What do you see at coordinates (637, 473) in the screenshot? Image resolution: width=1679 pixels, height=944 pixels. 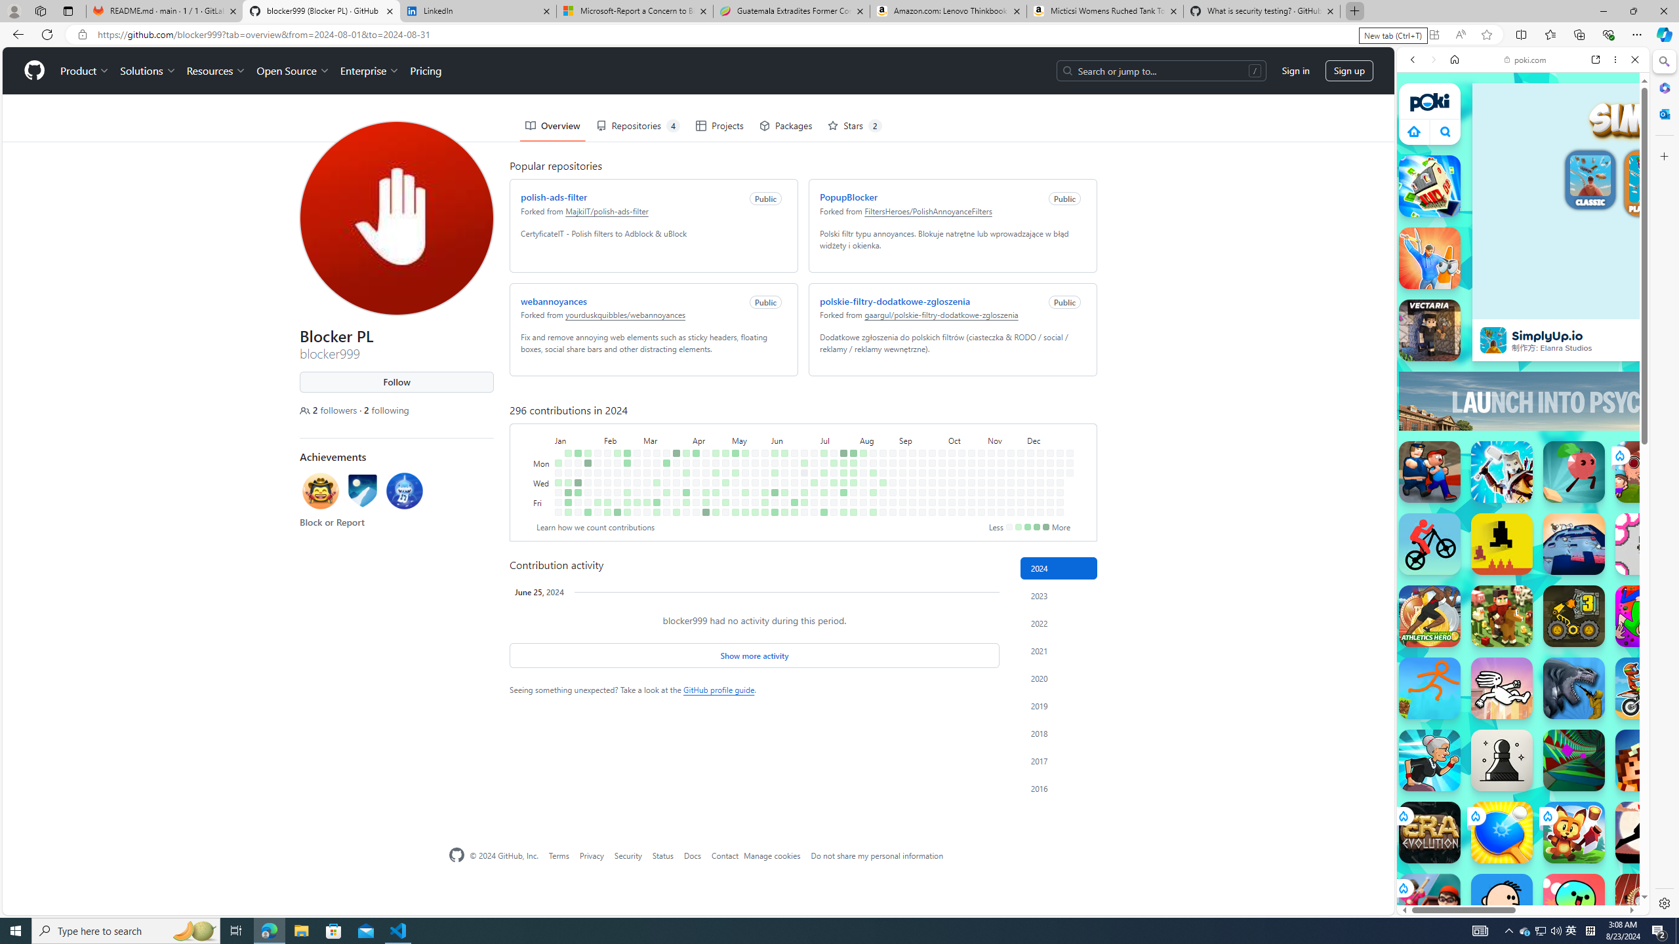 I see `No contributions on February 27th.` at bounding box center [637, 473].